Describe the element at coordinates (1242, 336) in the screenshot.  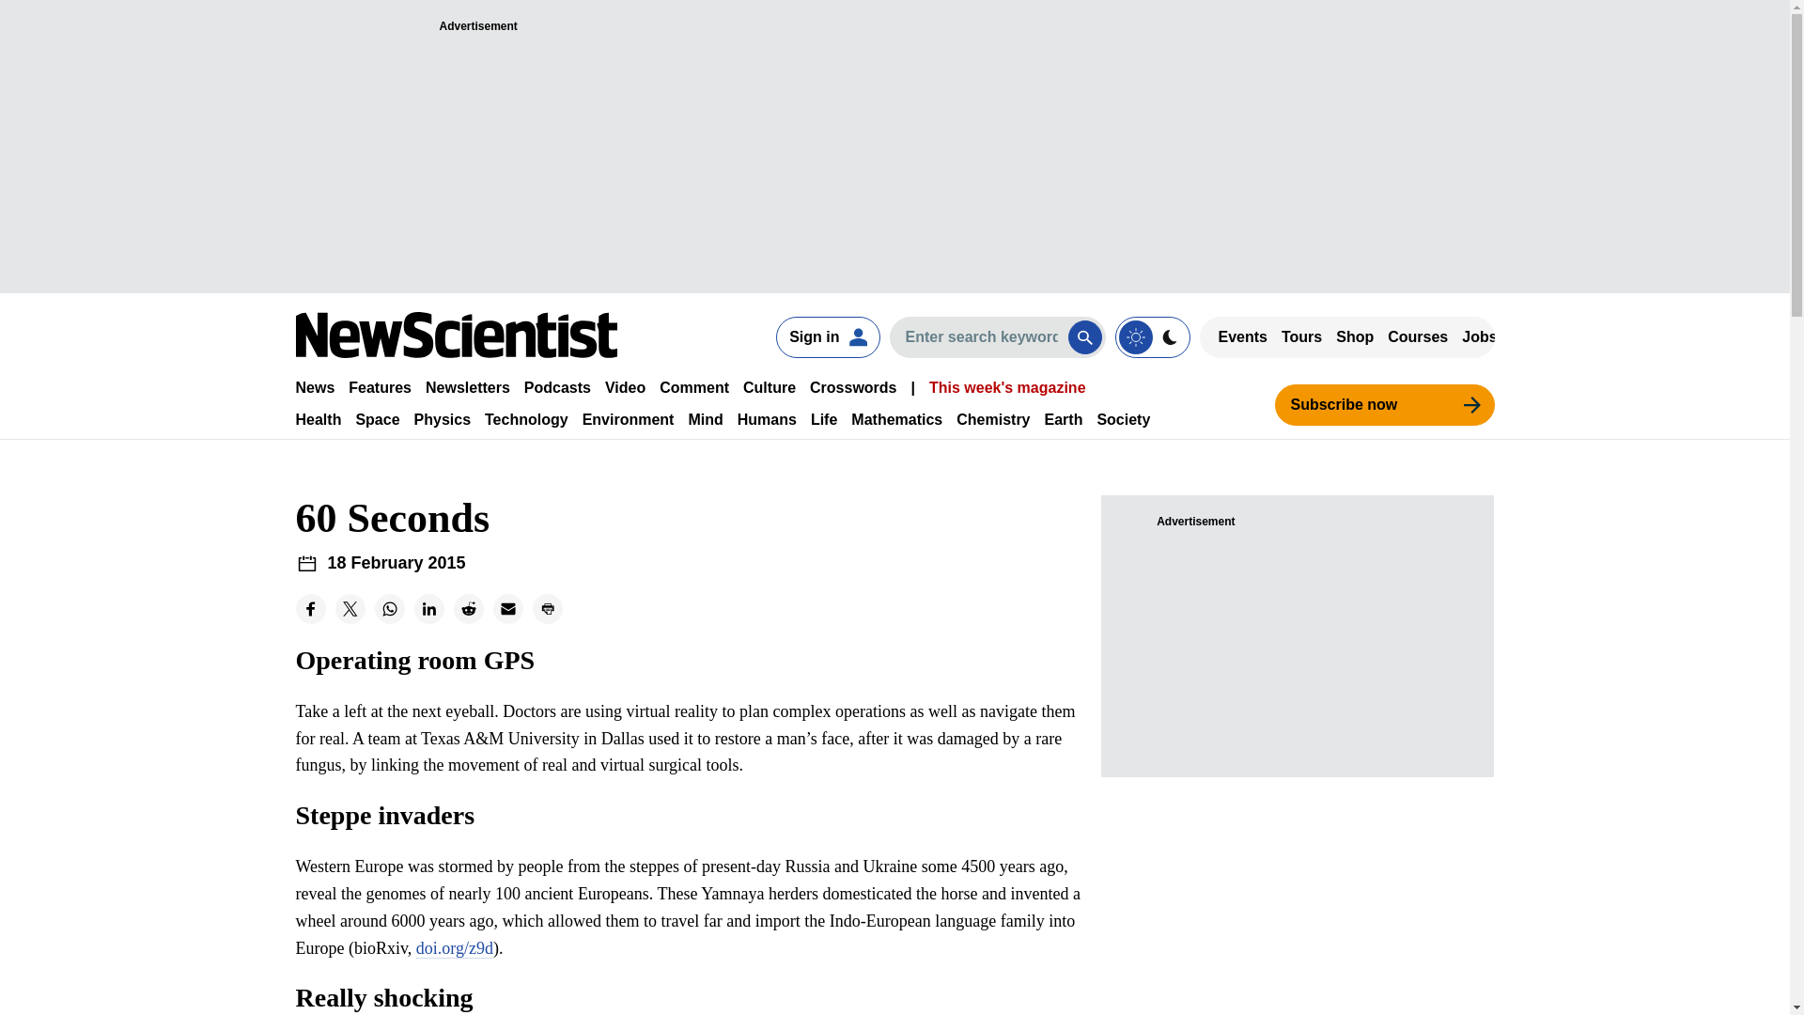
I see `Events` at that location.